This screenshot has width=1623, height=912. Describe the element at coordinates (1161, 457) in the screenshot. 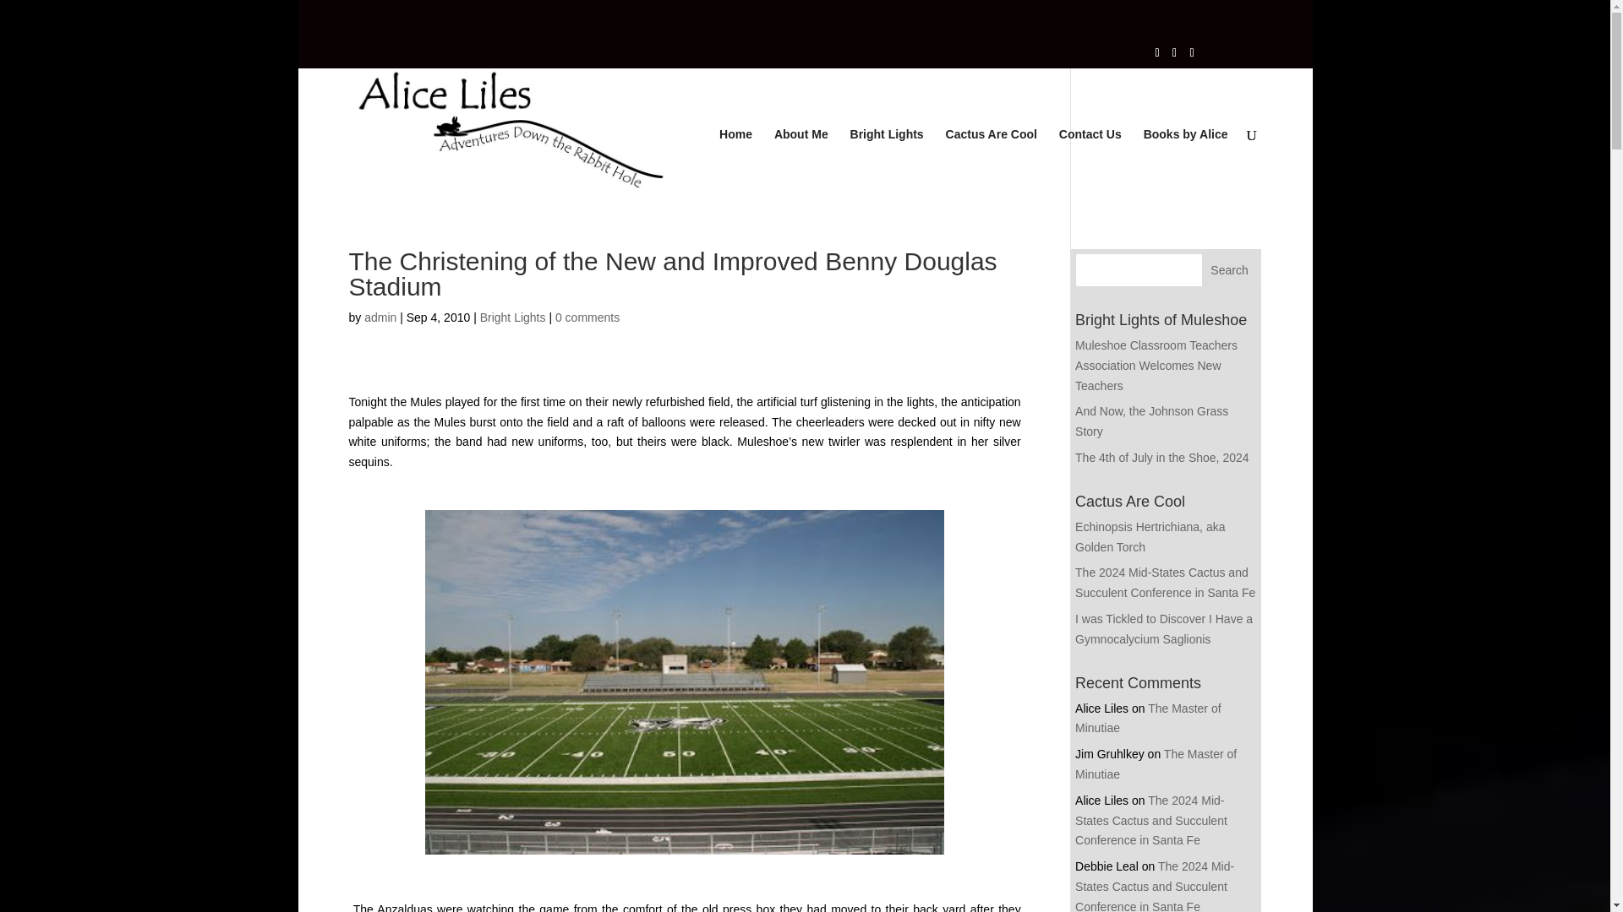

I see `The 4th of July in the Shoe, 2024` at that location.